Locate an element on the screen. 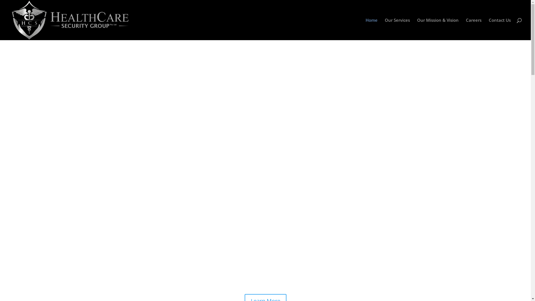  Our Mission & Vision is located at coordinates (438, 29).